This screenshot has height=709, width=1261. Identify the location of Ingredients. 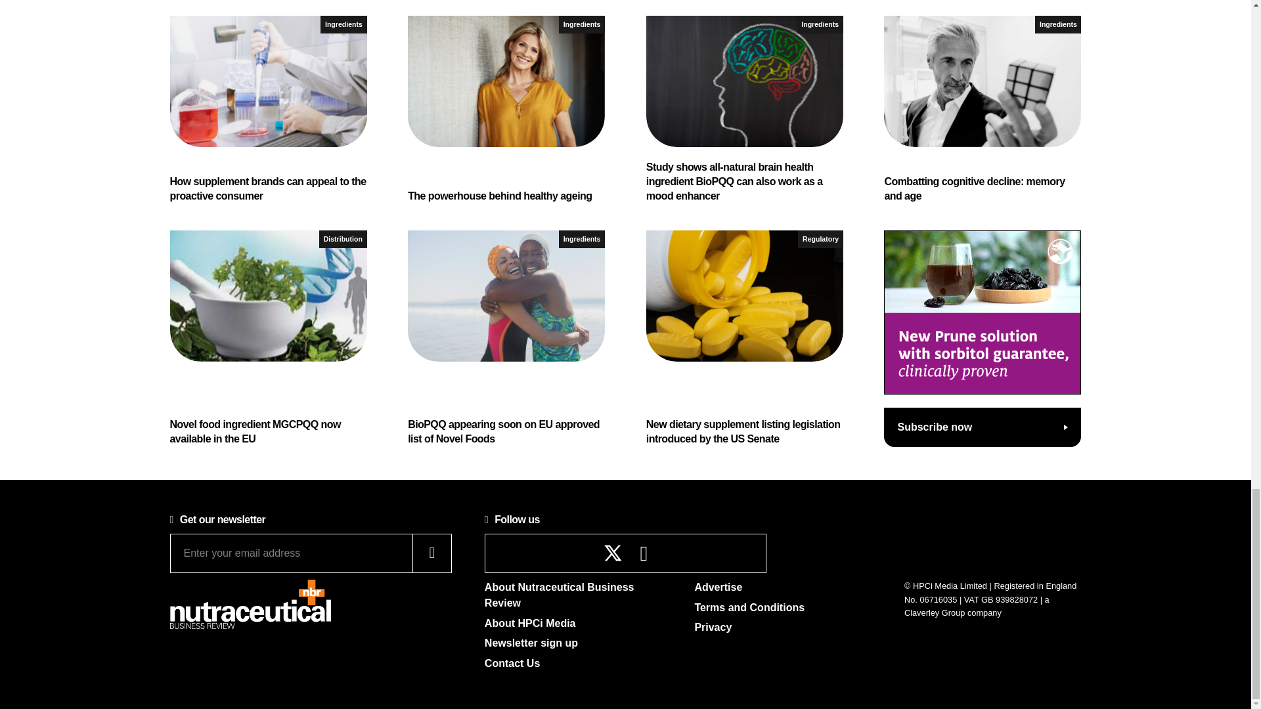
(582, 24).